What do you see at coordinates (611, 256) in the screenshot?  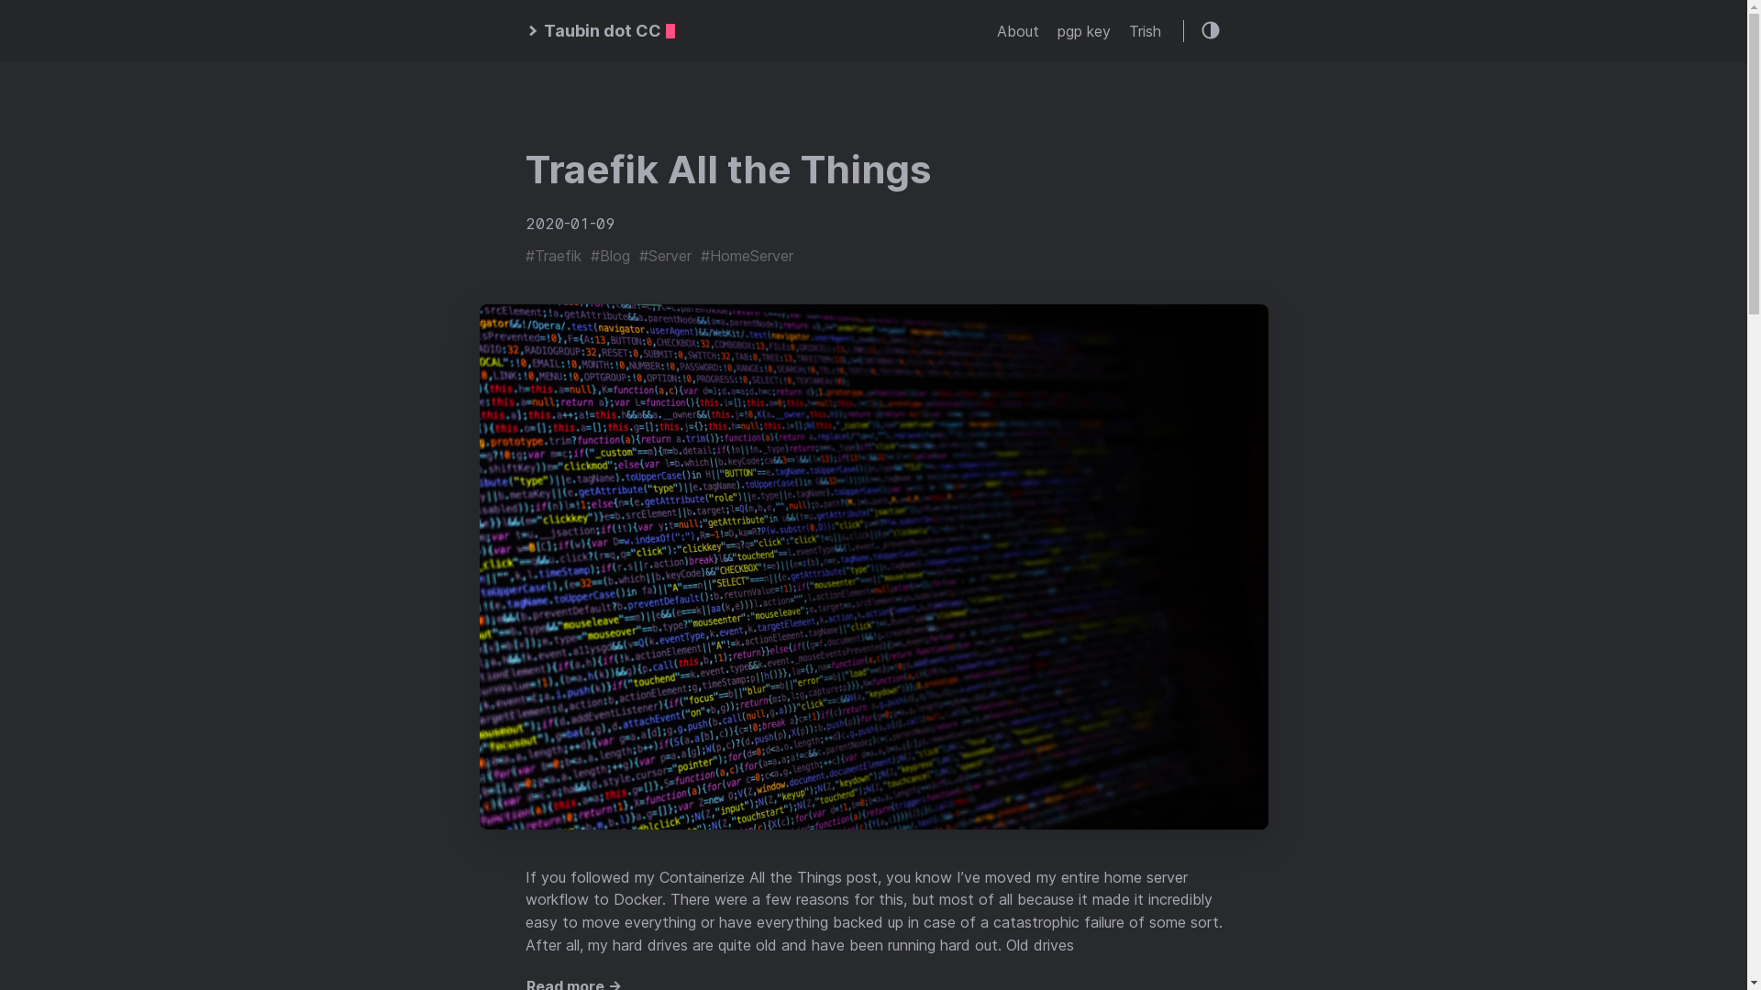 I see `#Blog` at bounding box center [611, 256].